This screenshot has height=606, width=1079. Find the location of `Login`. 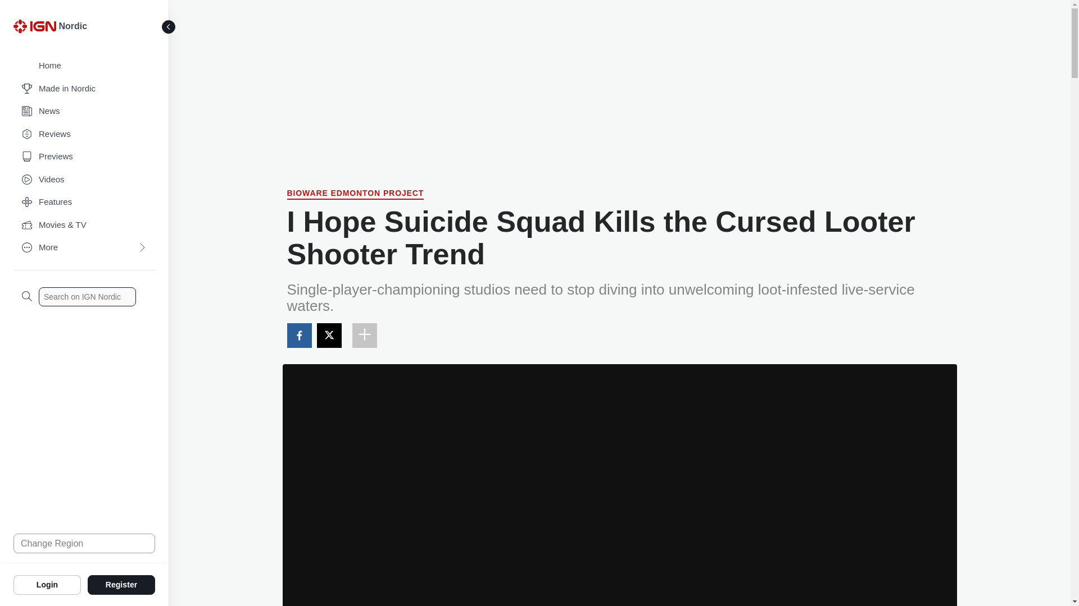

Login is located at coordinates (47, 584).